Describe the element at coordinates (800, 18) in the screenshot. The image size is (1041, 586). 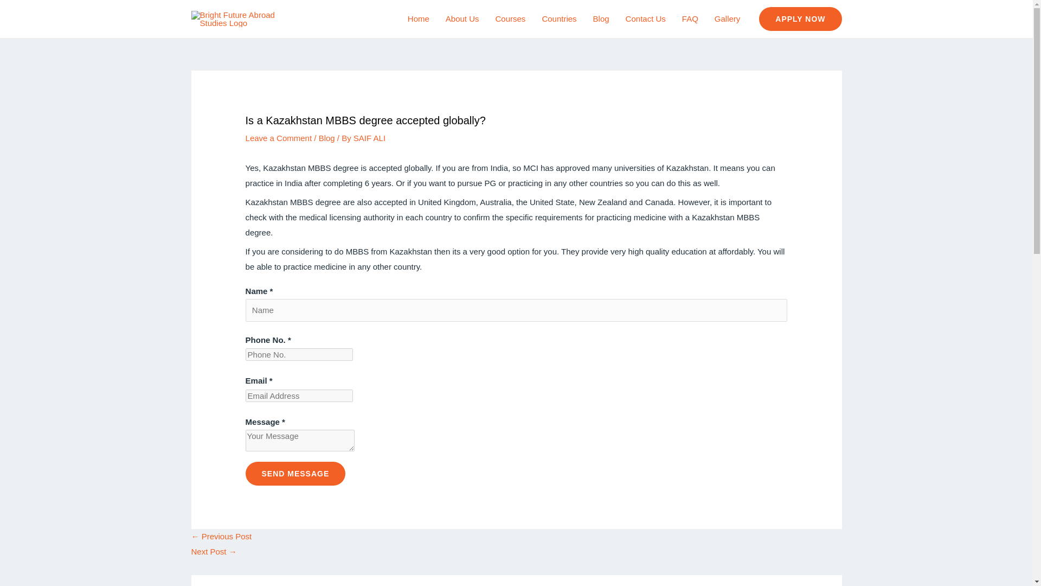
I see `APPLY NOW` at that location.